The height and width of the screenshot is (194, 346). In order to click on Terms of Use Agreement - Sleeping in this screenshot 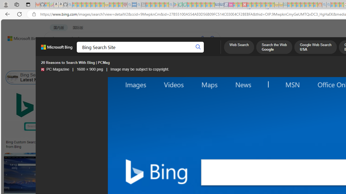, I will do `click(180, 5)`.